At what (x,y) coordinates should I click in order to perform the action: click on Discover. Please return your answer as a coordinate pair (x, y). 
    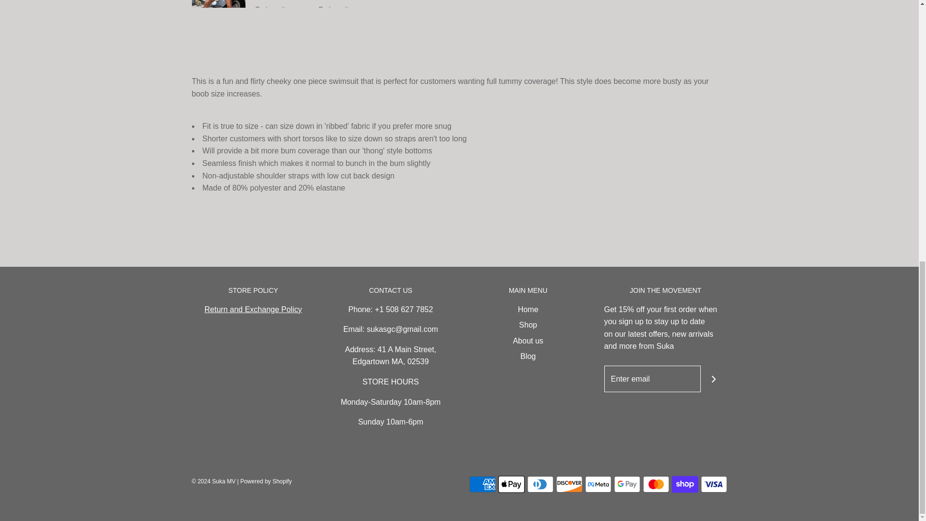
    Looking at the image, I should click on (569, 484).